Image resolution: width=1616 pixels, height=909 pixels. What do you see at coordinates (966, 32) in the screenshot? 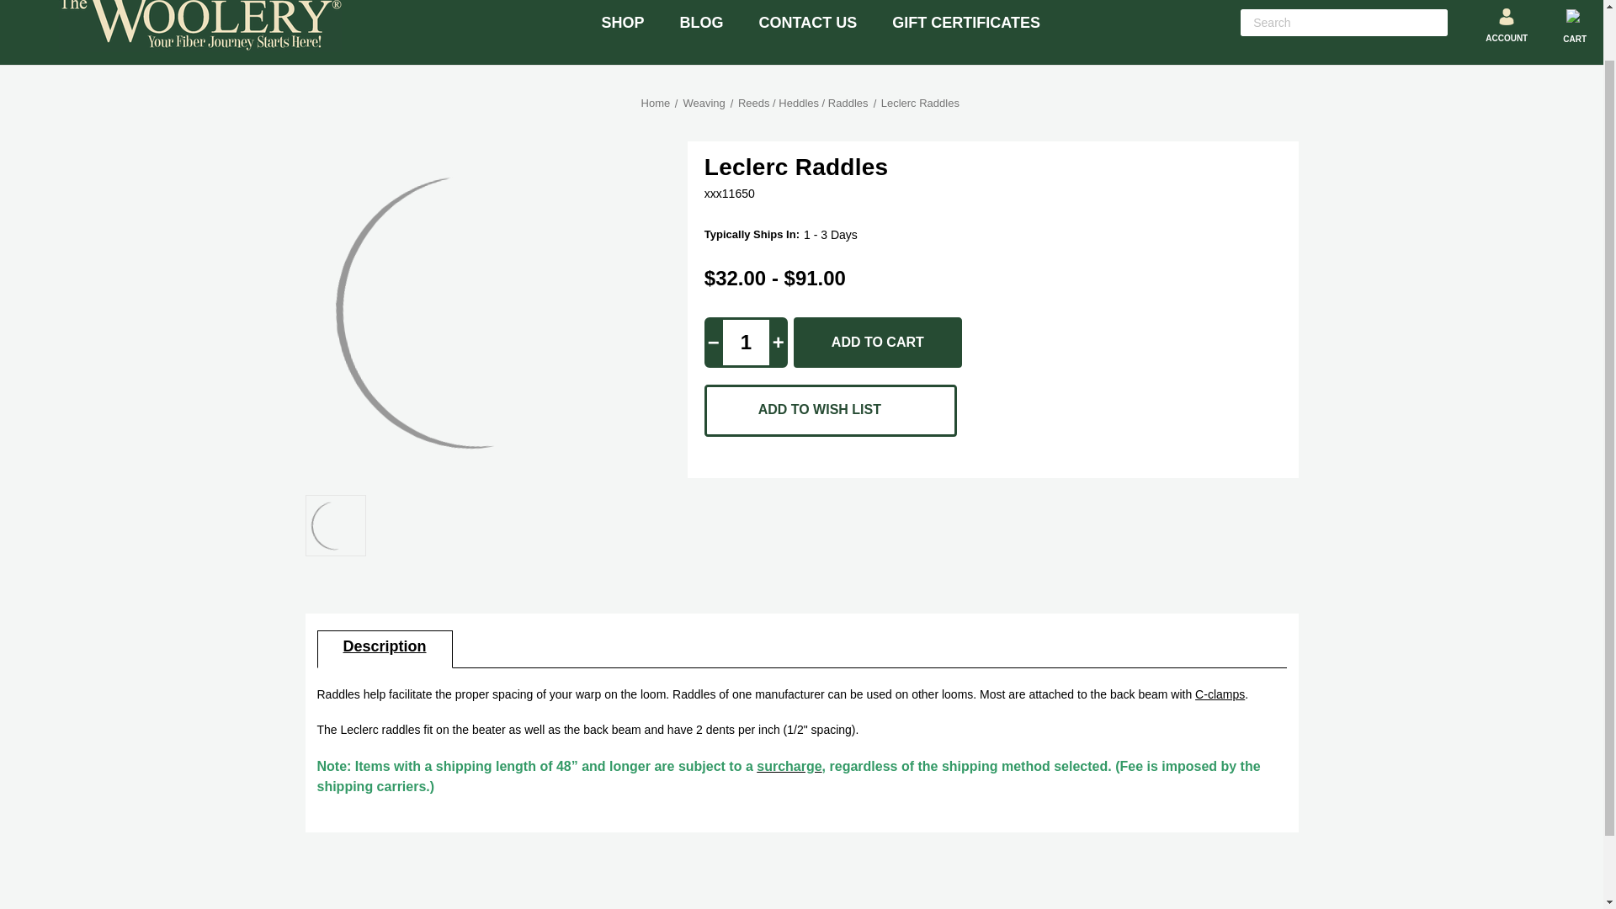
I see `GIFT CERTIFICATES` at bounding box center [966, 32].